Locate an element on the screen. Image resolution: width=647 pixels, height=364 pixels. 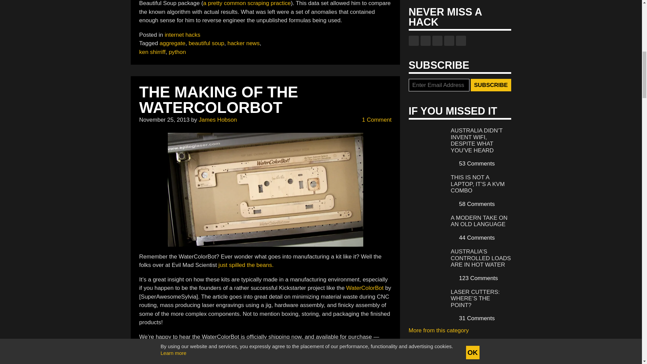
python is located at coordinates (177, 52).